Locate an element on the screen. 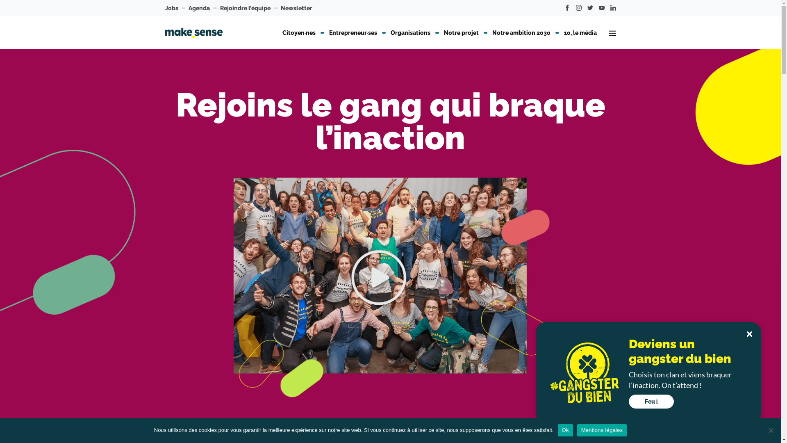 The image size is (787, 443). Jobs is located at coordinates (171, 8).